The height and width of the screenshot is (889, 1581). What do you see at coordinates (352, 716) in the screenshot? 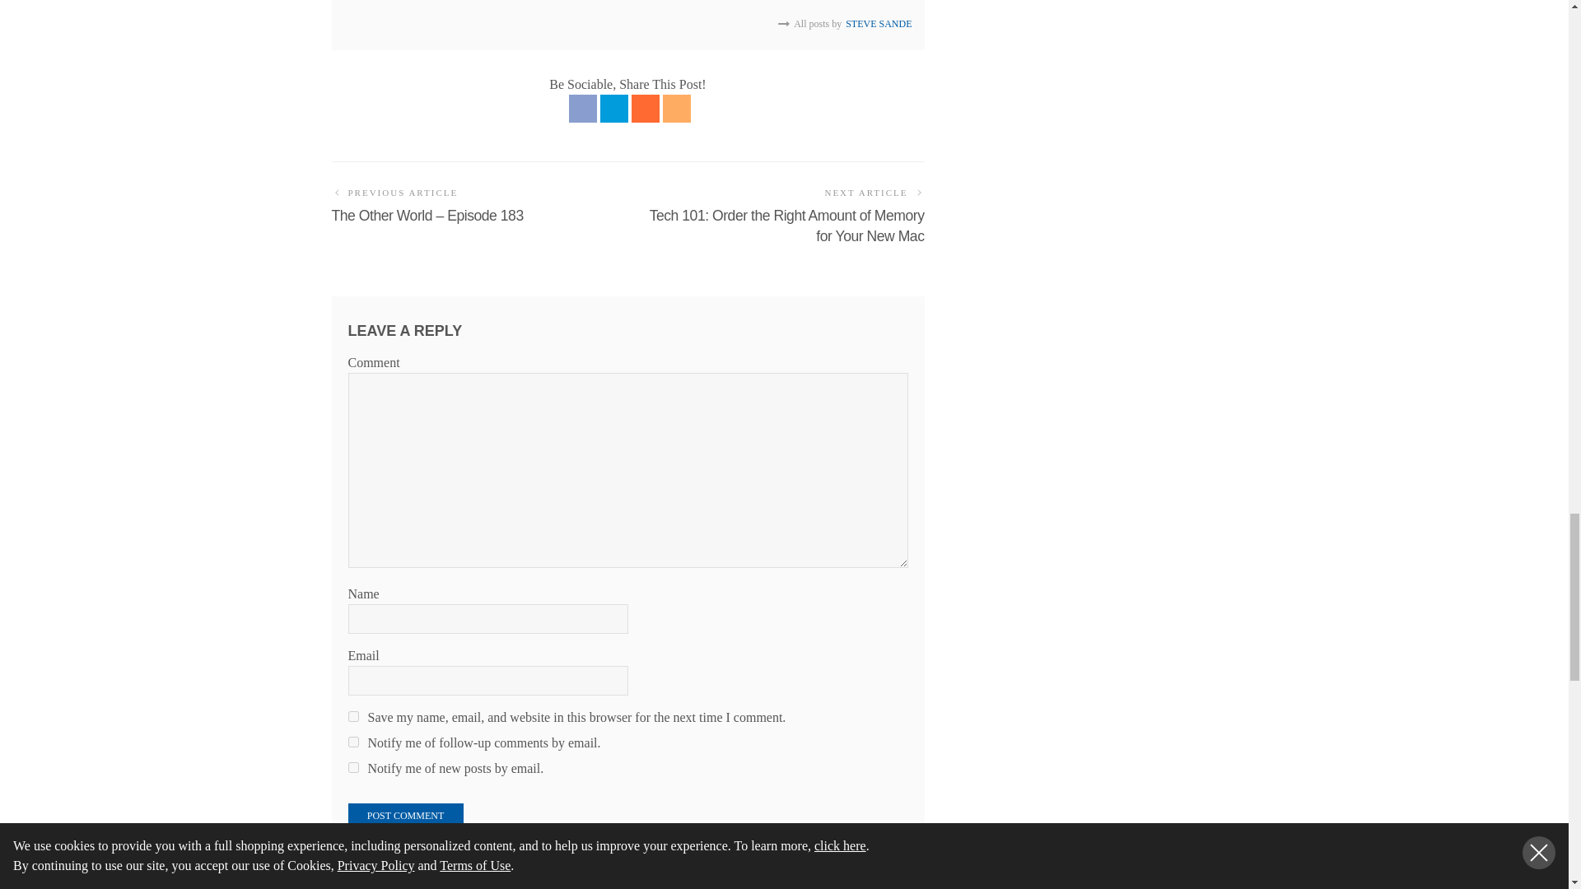
I see `yes` at bounding box center [352, 716].